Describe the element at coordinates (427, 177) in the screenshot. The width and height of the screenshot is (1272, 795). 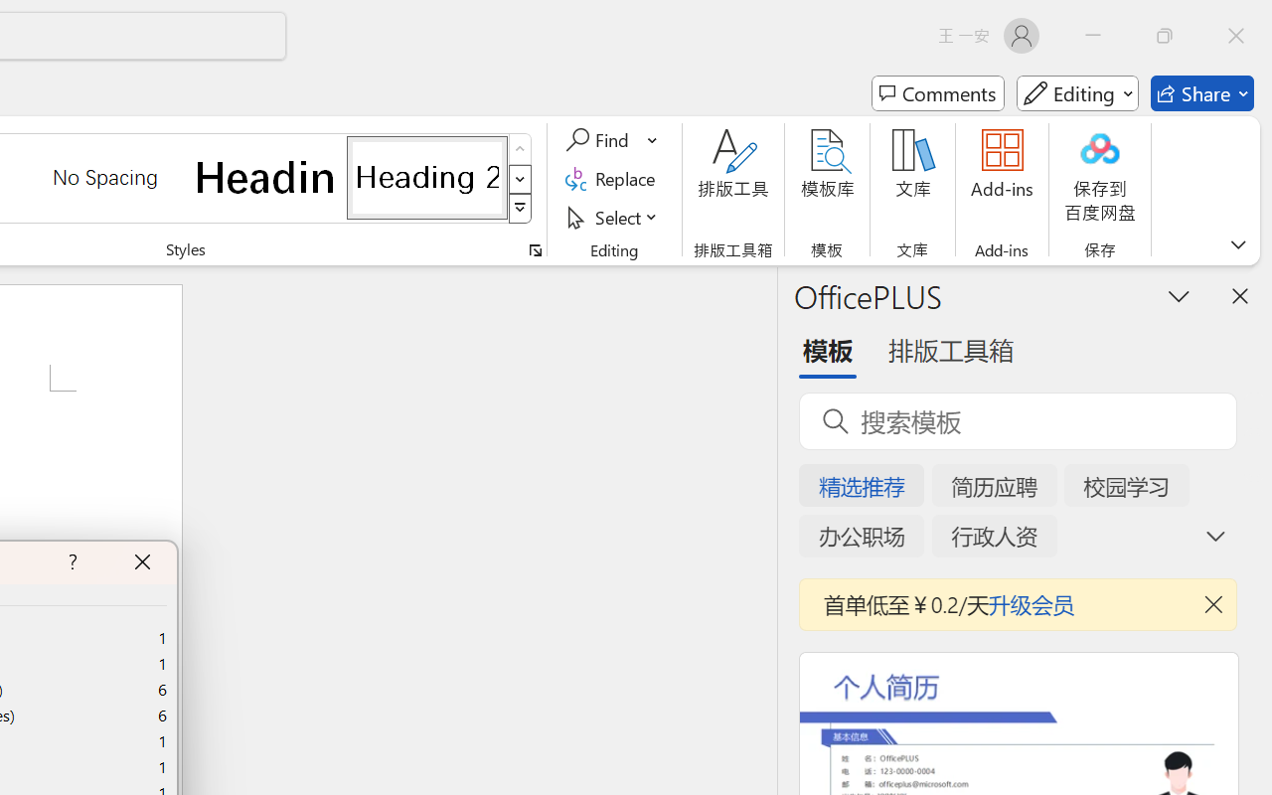
I see `Heading 2` at that location.